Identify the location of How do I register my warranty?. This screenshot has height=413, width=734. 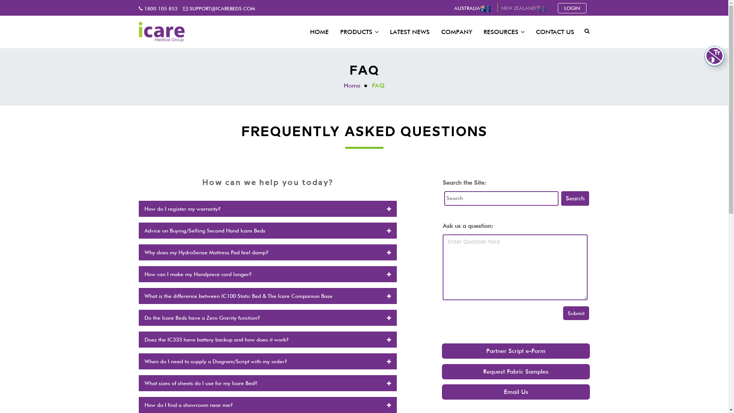
(268, 209).